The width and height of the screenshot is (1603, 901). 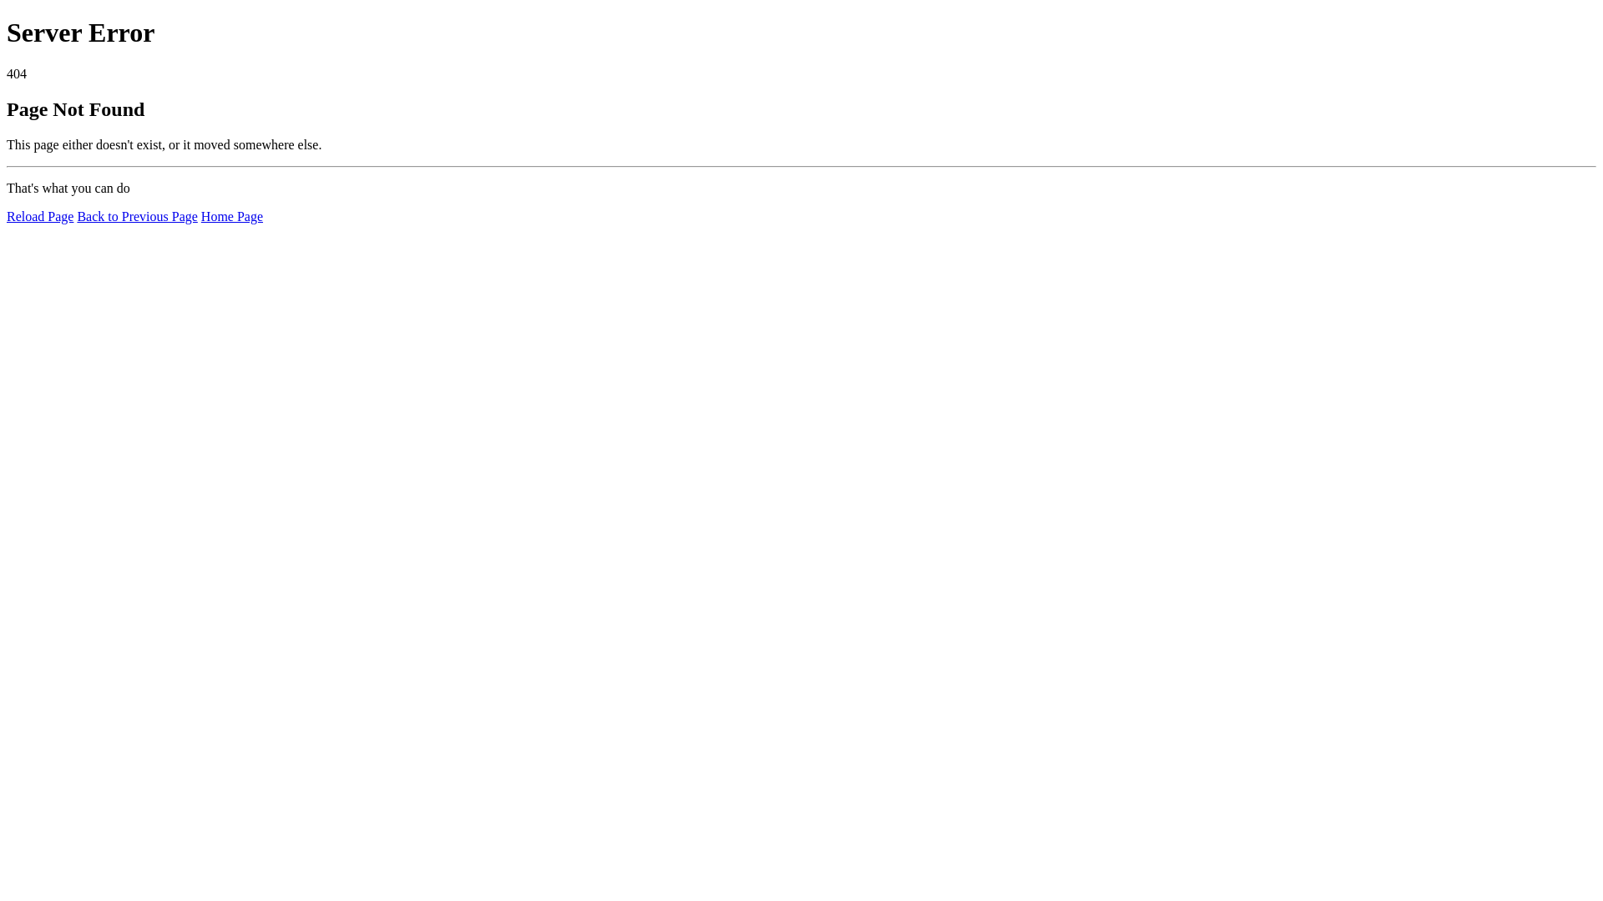 I want to click on Home Page, so click(x=232, y=217).